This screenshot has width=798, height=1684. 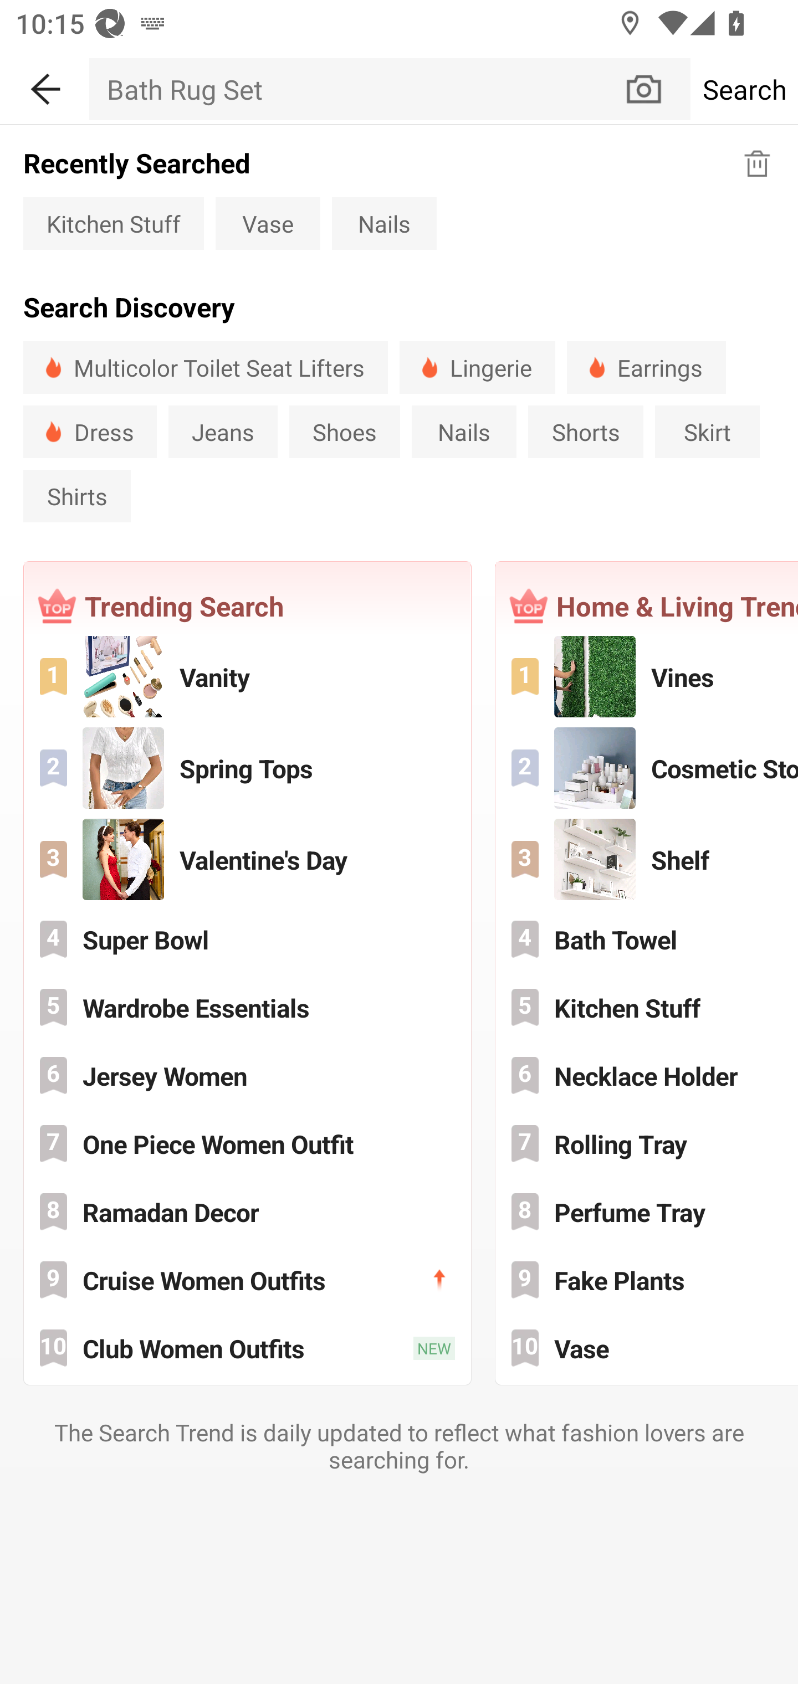 I want to click on Super Bowl 4 Super Bowl, so click(x=247, y=938).